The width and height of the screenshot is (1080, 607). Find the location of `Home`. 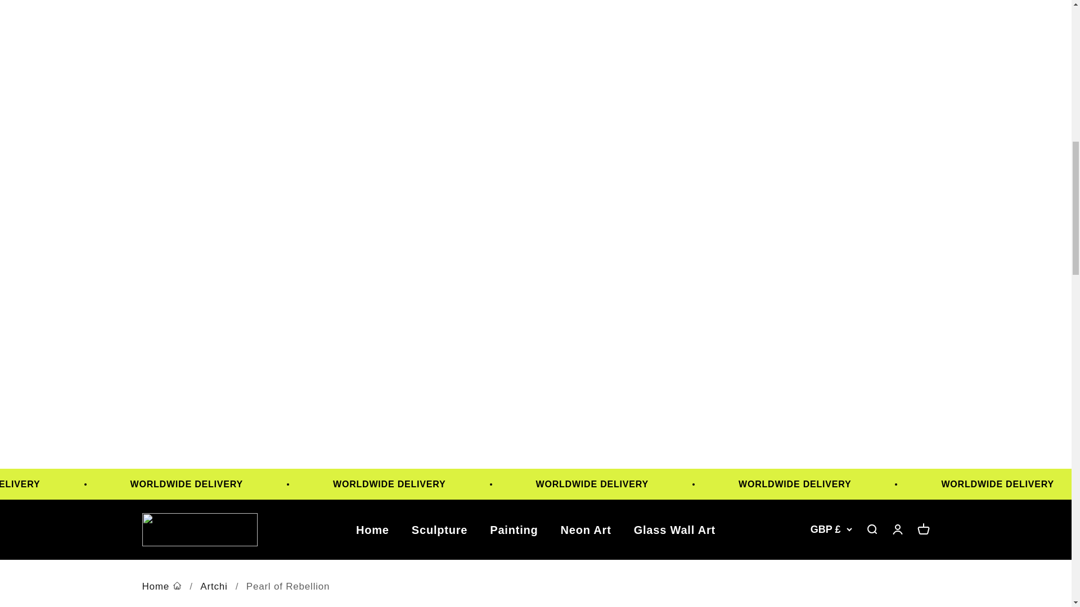

Home is located at coordinates (161, 587).